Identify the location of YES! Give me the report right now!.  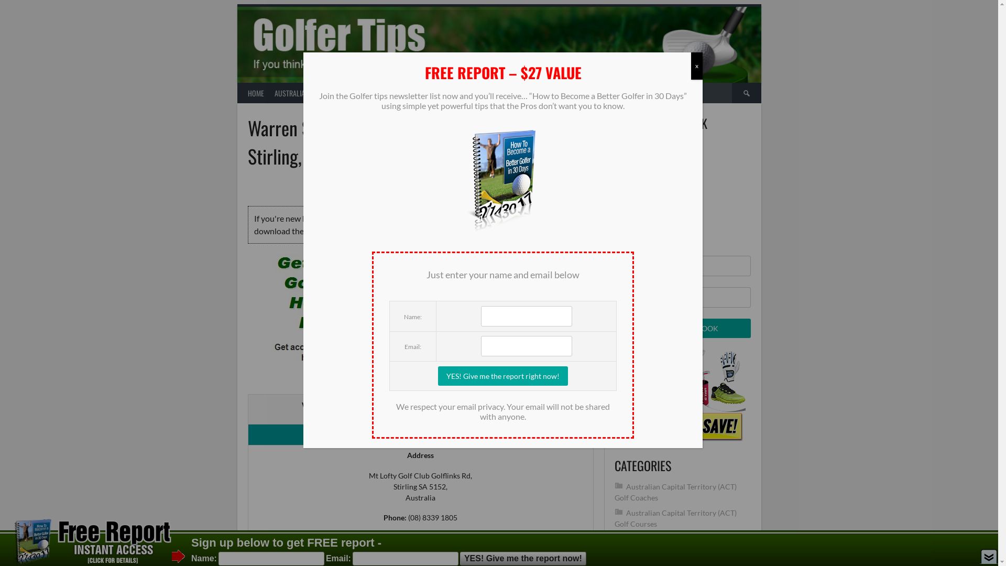
(503, 376).